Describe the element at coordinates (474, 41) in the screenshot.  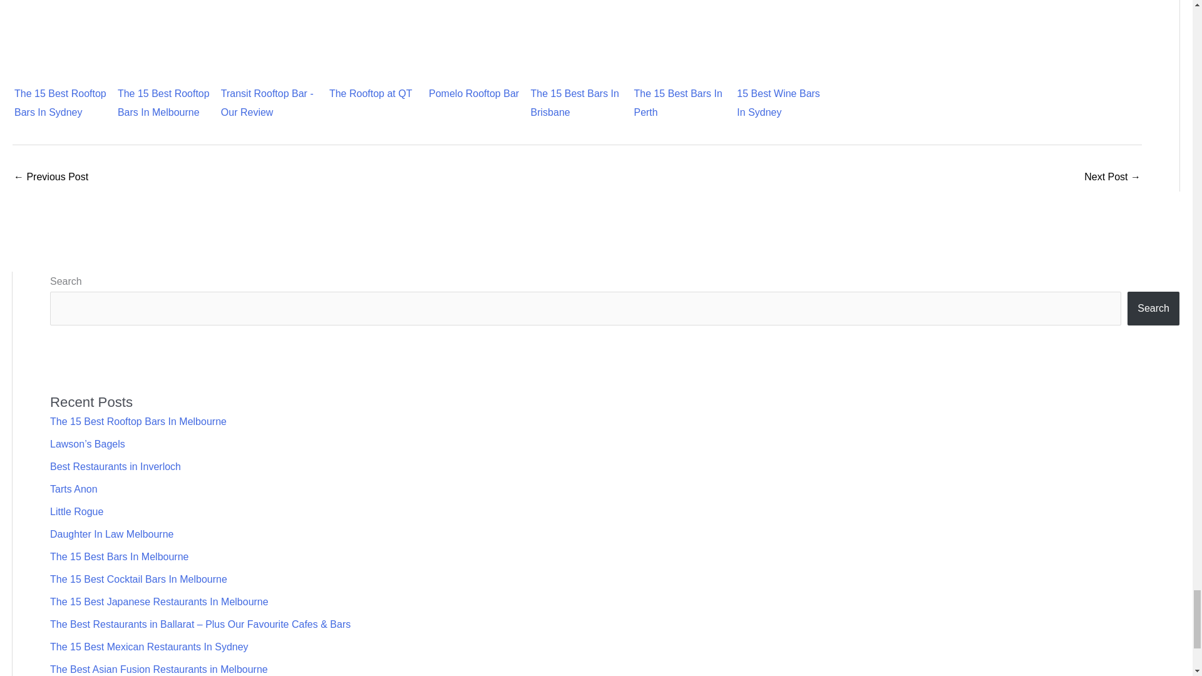
I see `Pomelo Rooftop Bar` at that location.